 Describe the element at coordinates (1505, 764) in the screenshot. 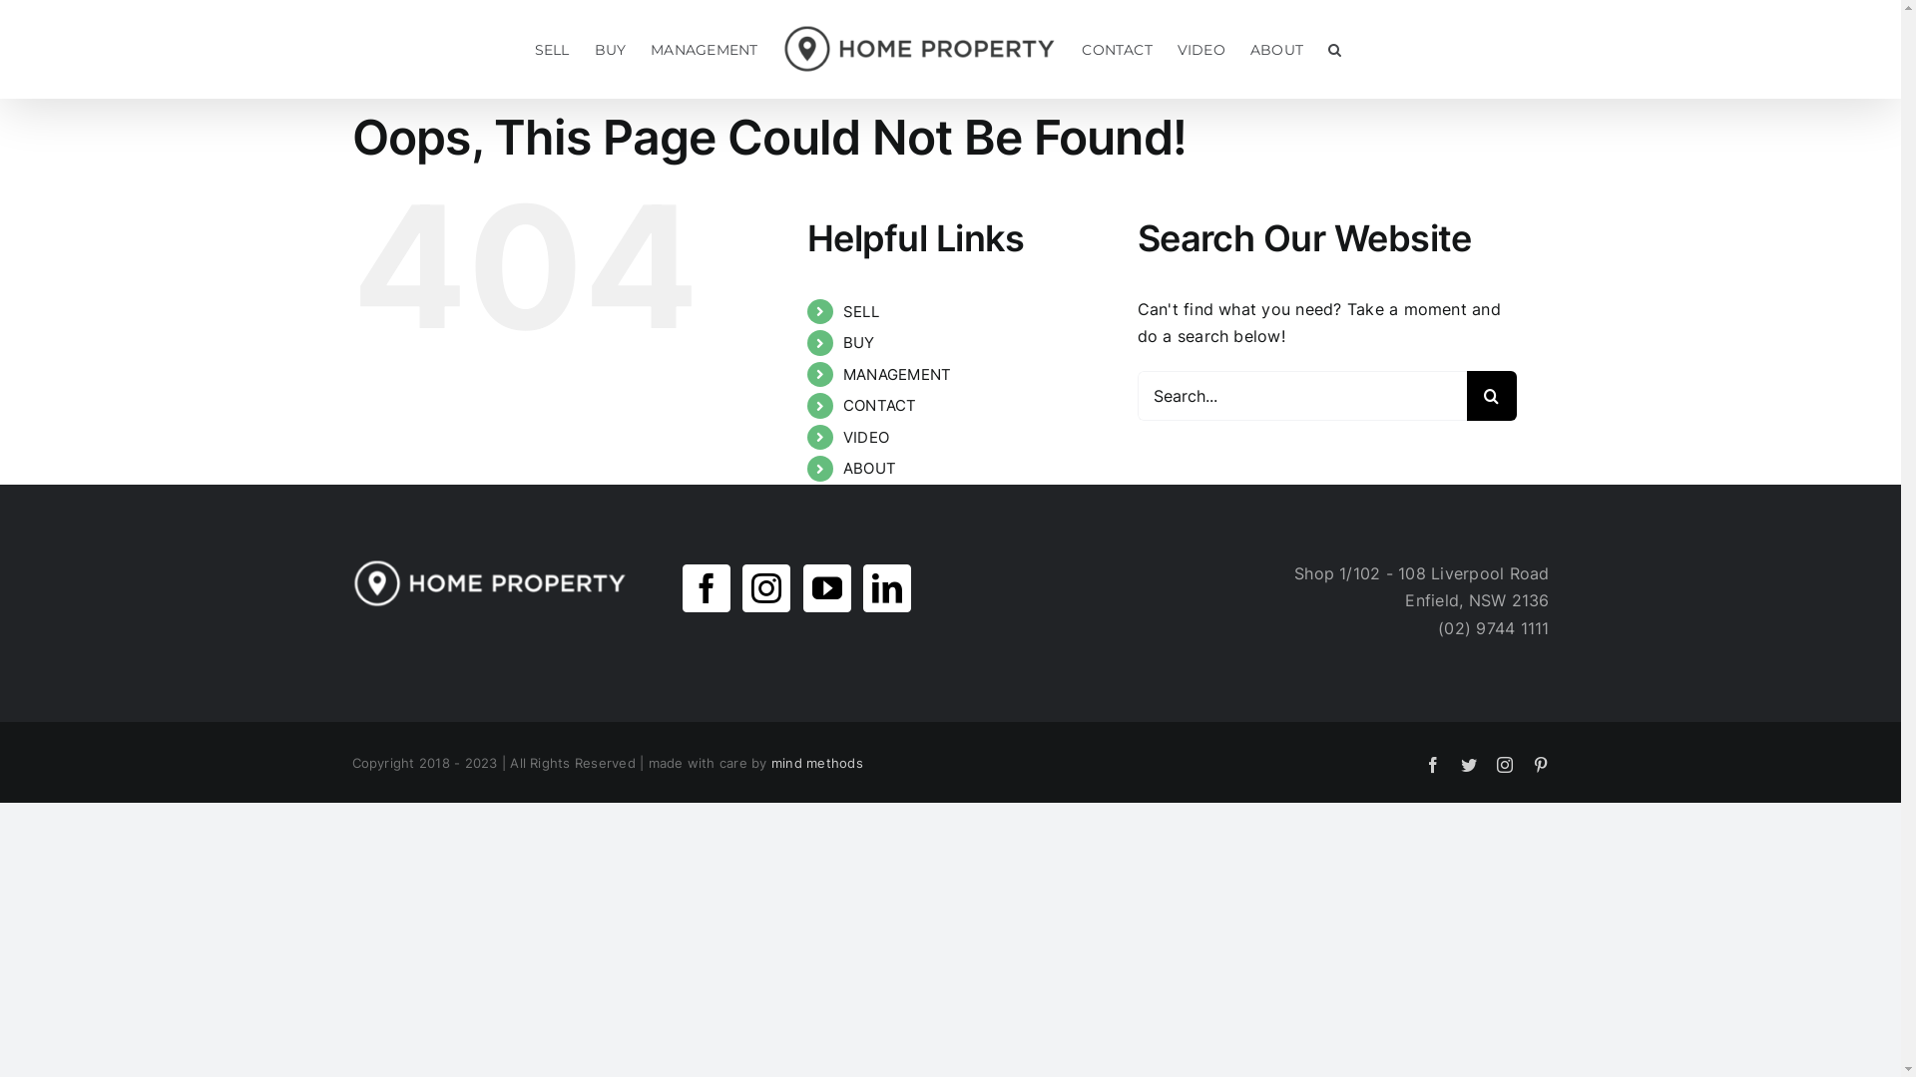

I see `Instagram` at that location.